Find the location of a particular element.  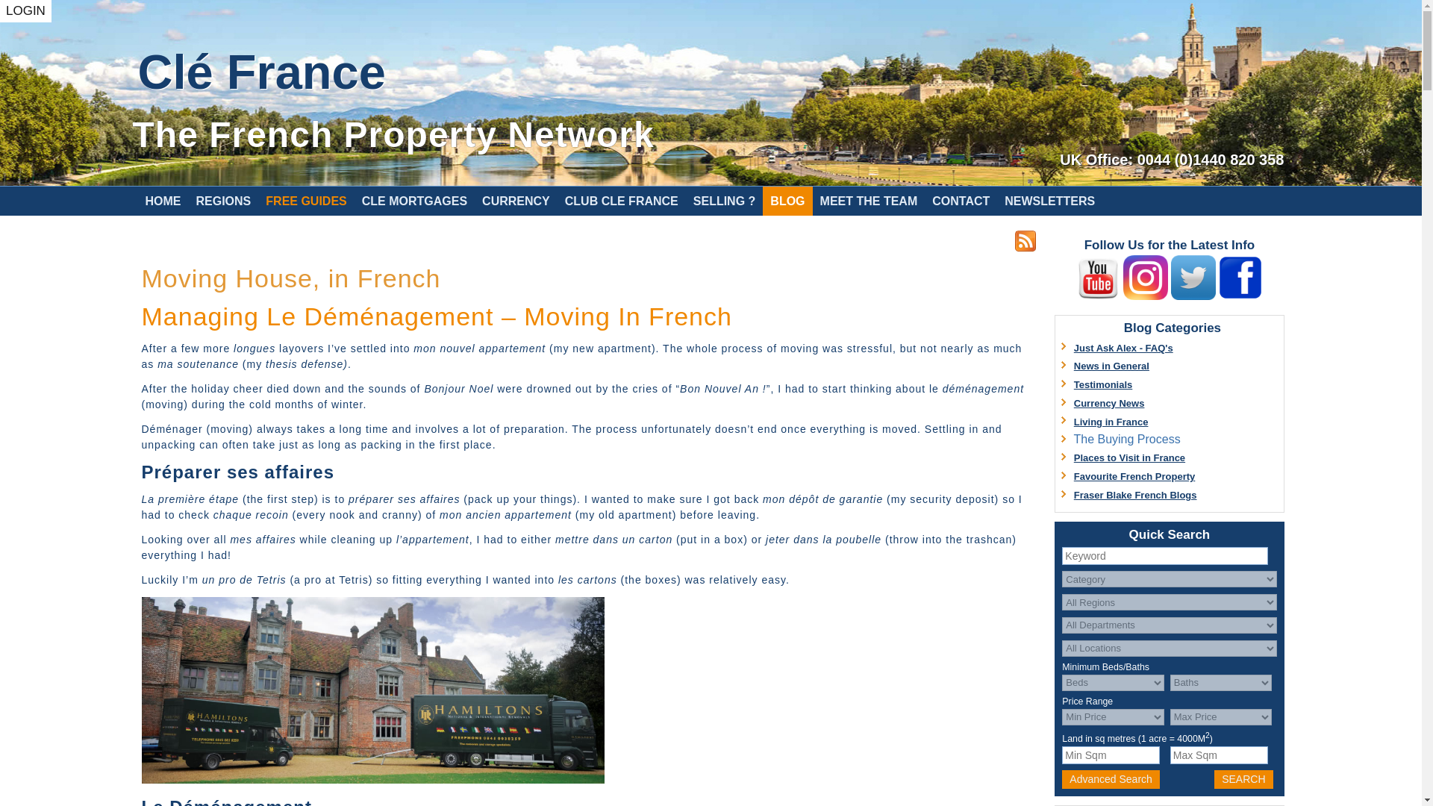

HOME is located at coordinates (163, 201).